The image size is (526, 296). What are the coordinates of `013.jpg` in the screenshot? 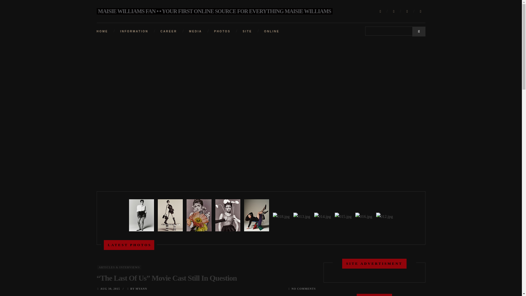 It's located at (301, 217).